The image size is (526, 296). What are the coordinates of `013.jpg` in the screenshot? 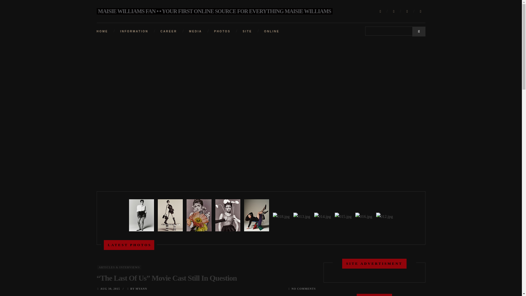 It's located at (301, 217).